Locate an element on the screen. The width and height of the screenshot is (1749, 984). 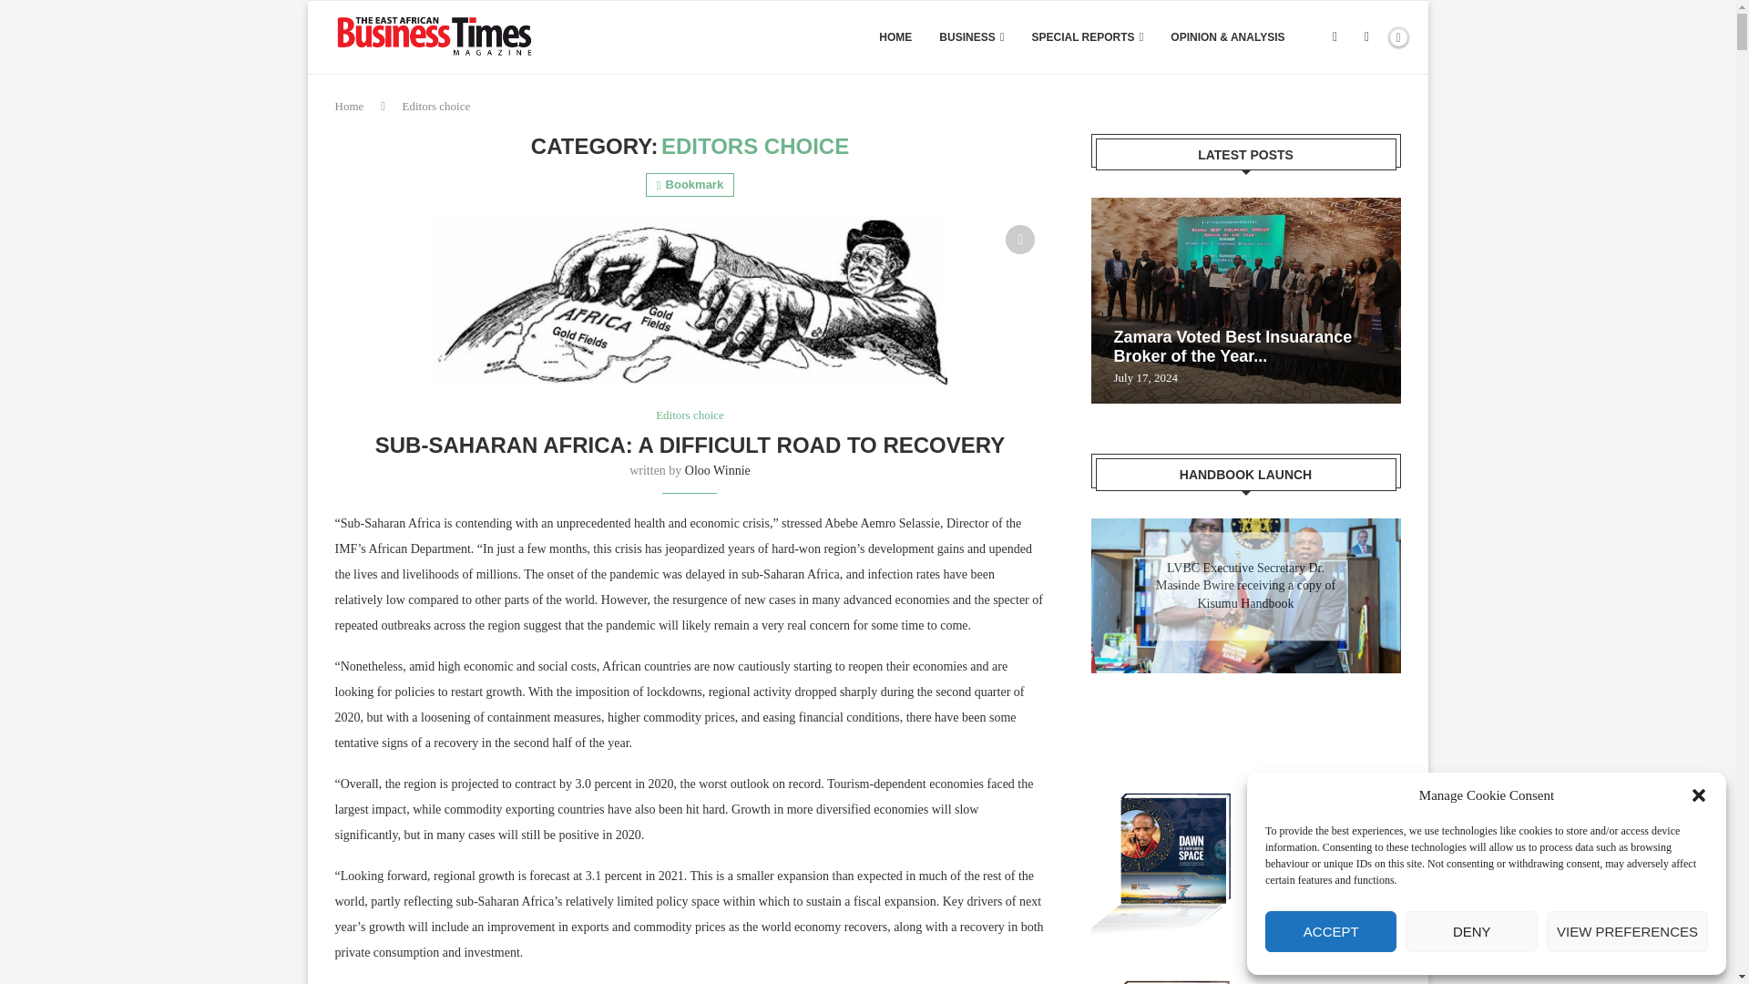
scramble for Africa is located at coordinates (690, 300).